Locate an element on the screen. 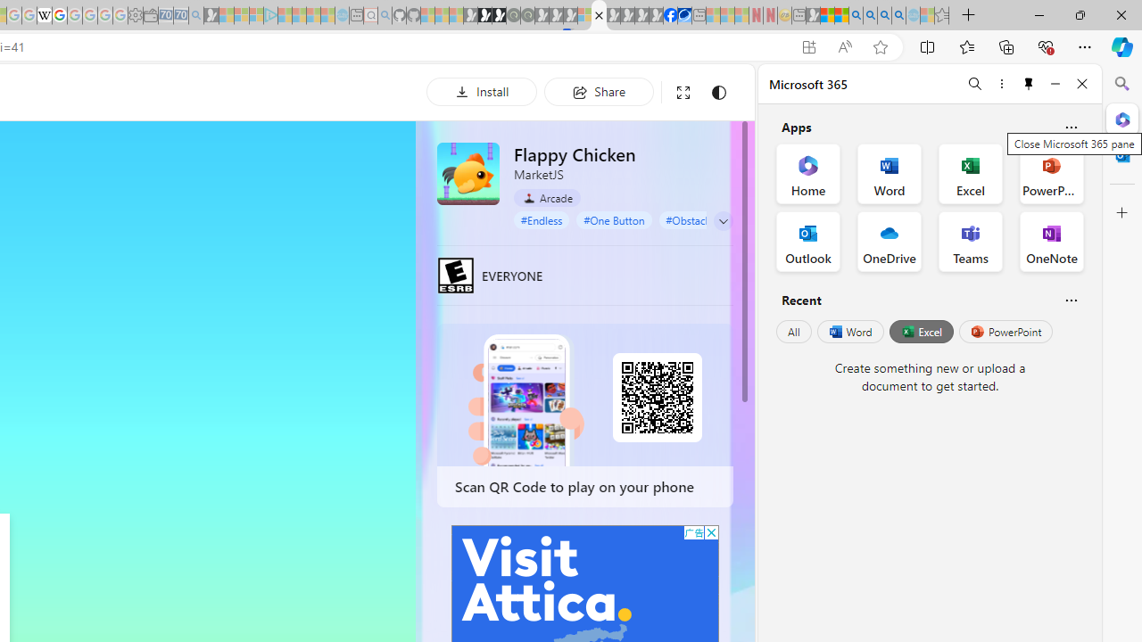 This screenshot has height=642, width=1142. #Endless is located at coordinates (542, 219).